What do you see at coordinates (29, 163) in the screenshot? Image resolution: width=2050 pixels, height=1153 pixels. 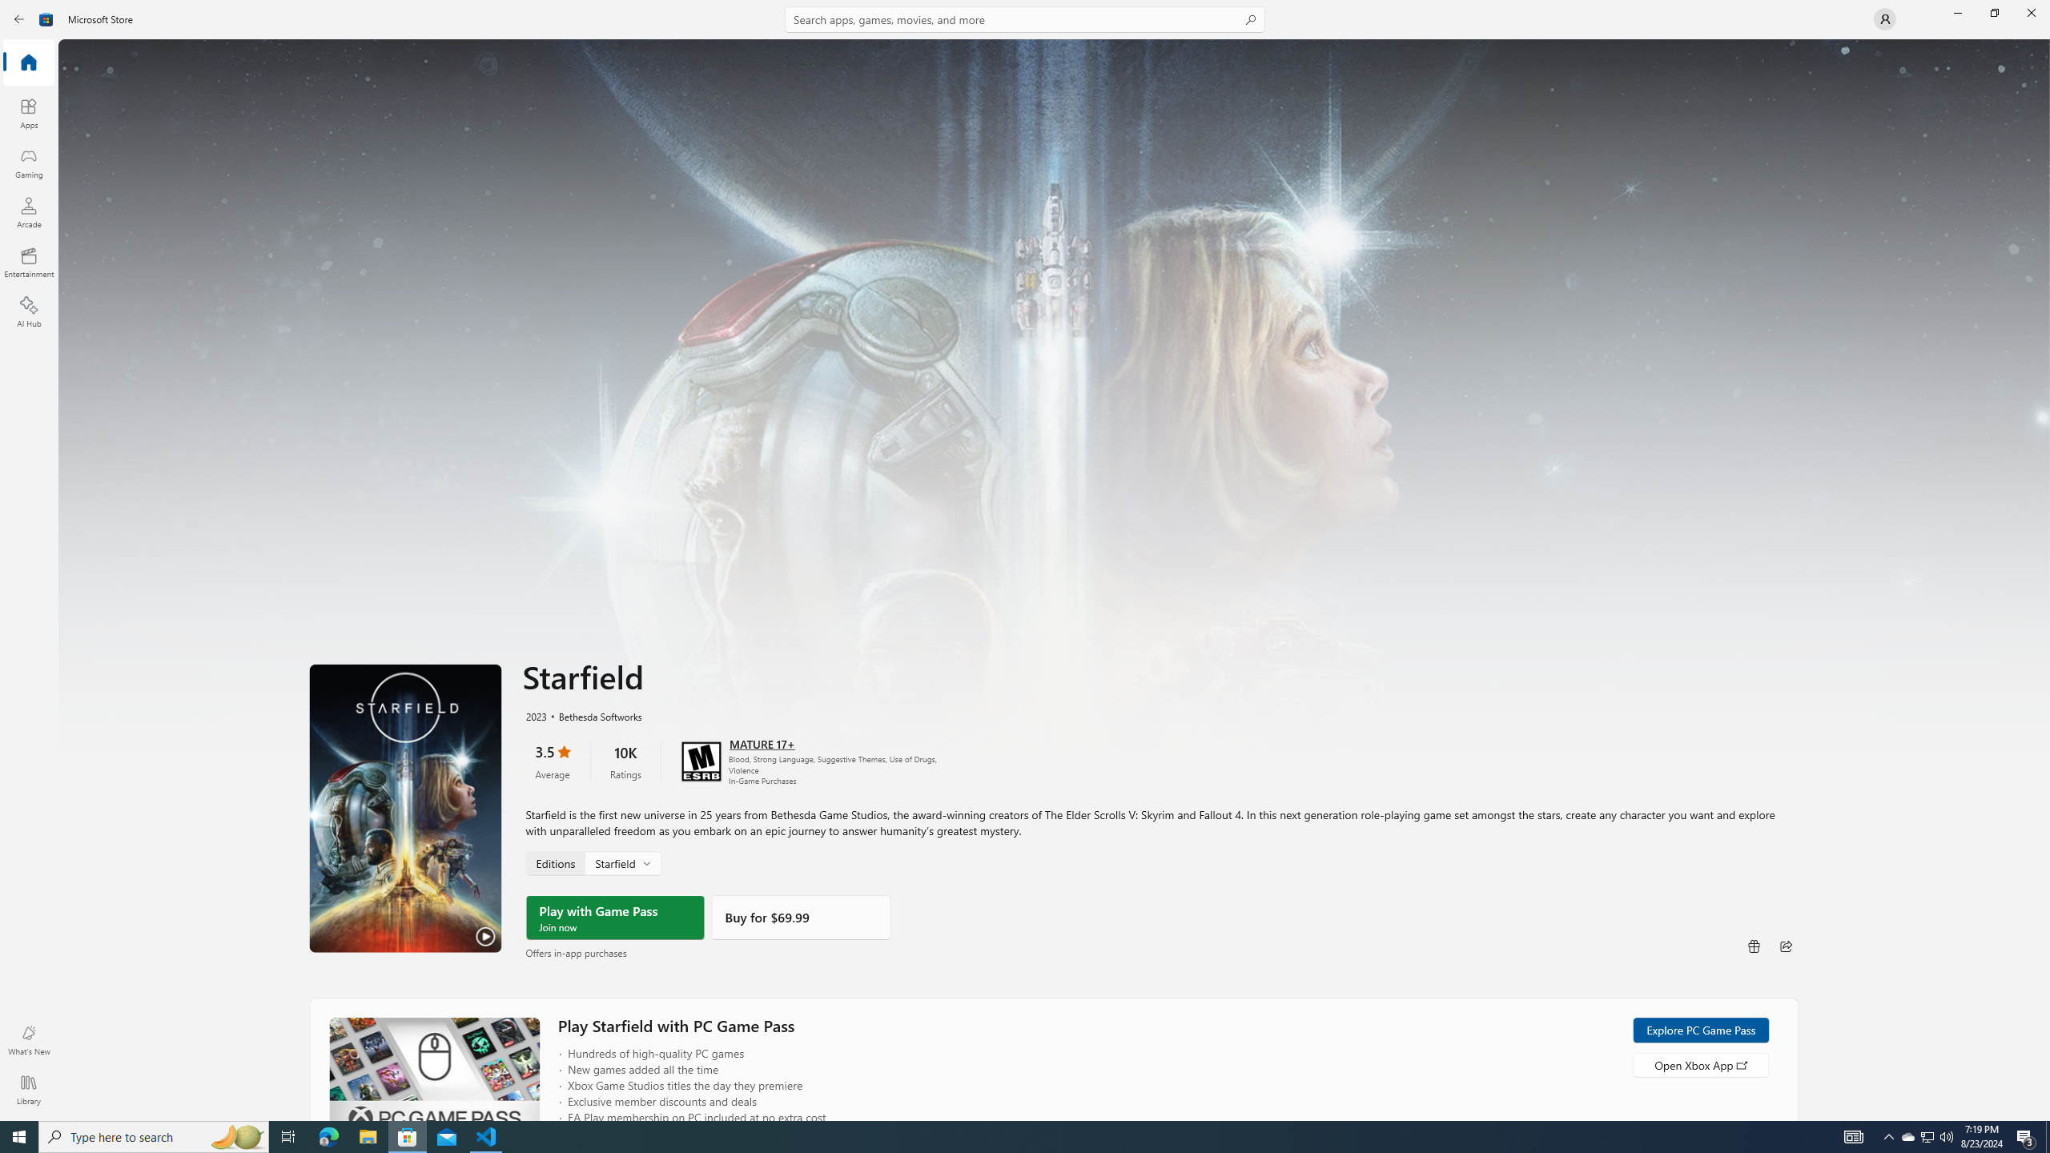 I see `Gaming` at bounding box center [29, 163].